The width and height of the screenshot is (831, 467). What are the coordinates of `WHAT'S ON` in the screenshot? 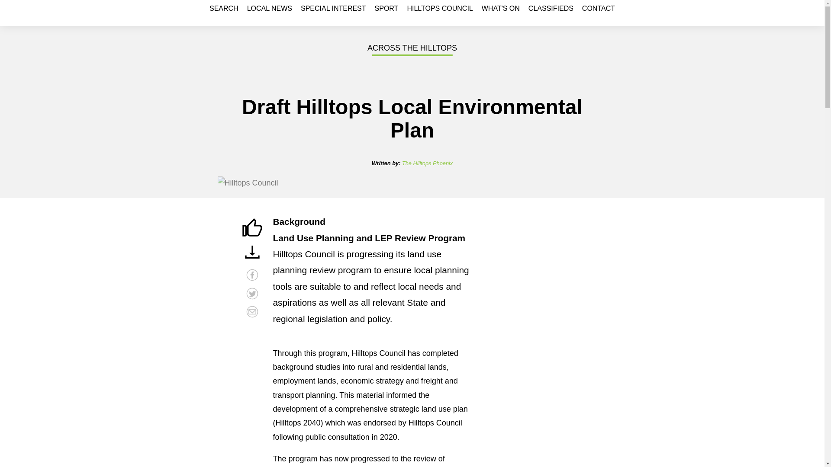 It's located at (501, 9).